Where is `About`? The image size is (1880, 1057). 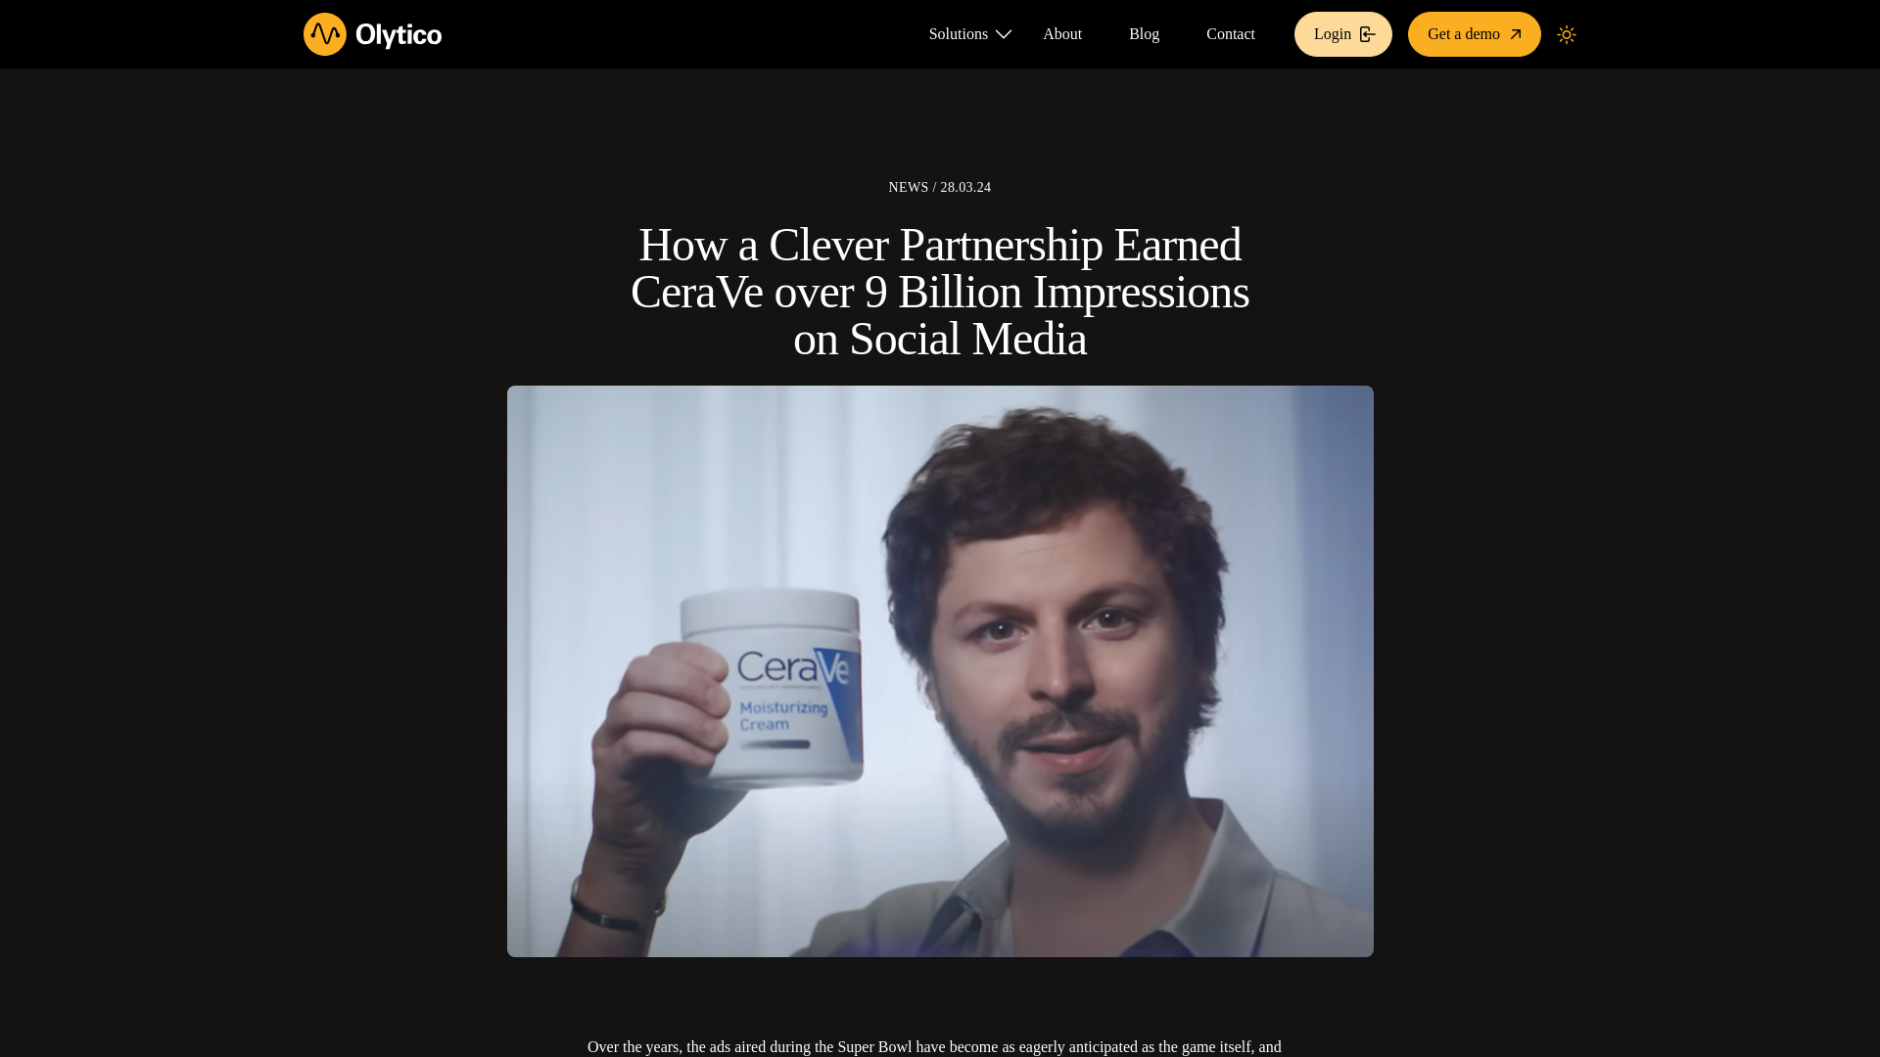 About is located at coordinates (1061, 33).